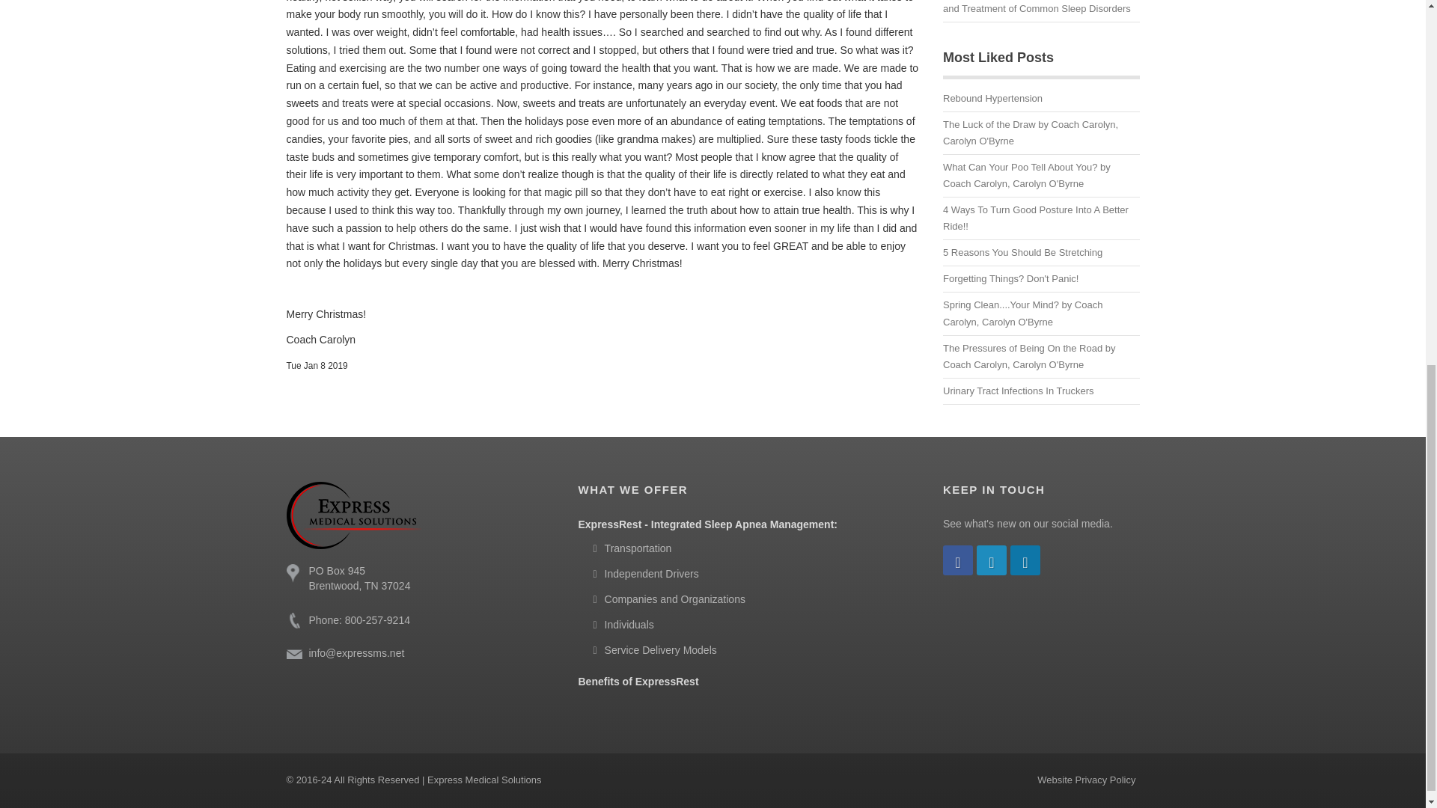 The width and height of the screenshot is (1437, 808). What do you see at coordinates (1040, 281) in the screenshot?
I see `Forgetting Things? Don't Panic!` at bounding box center [1040, 281].